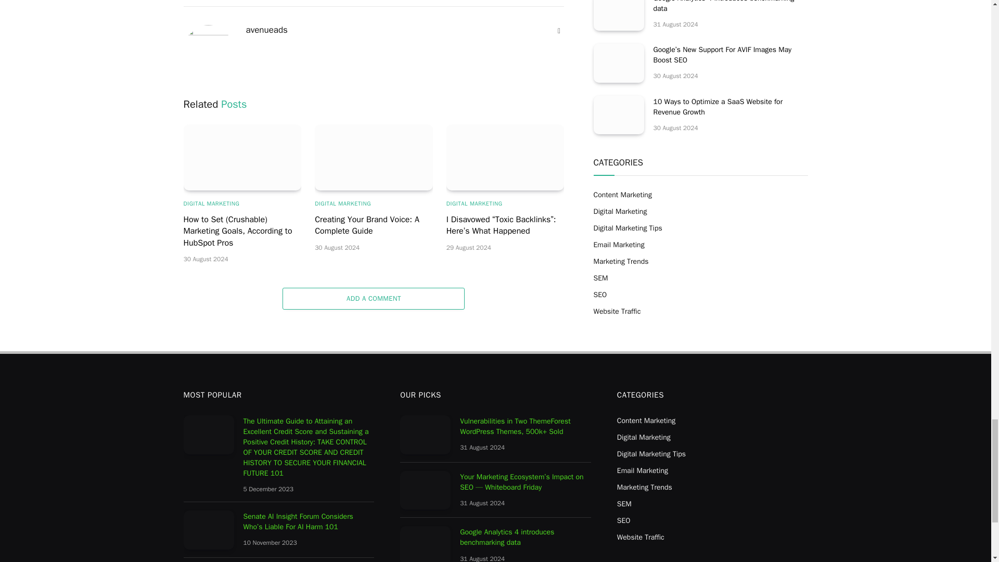 The height and width of the screenshot is (562, 999). I want to click on Website, so click(559, 31).